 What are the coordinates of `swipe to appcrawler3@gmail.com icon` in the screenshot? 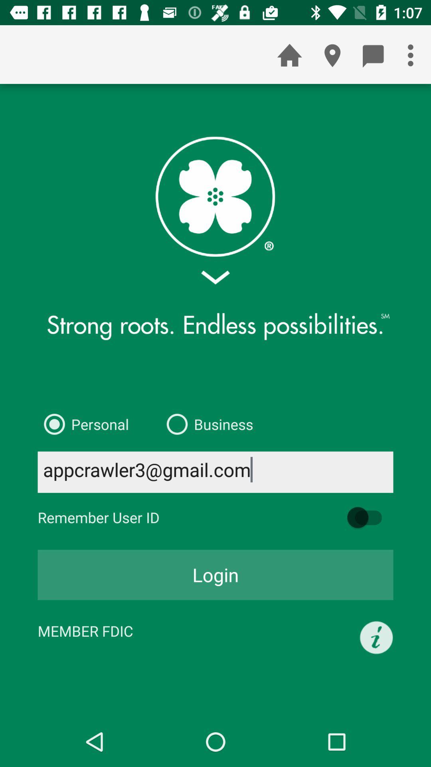 It's located at (215, 472).